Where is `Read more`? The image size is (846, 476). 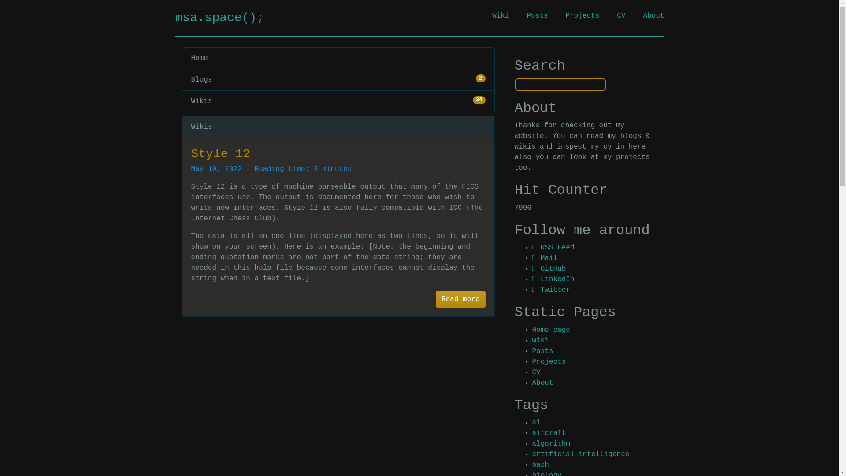 Read more is located at coordinates (460, 299).